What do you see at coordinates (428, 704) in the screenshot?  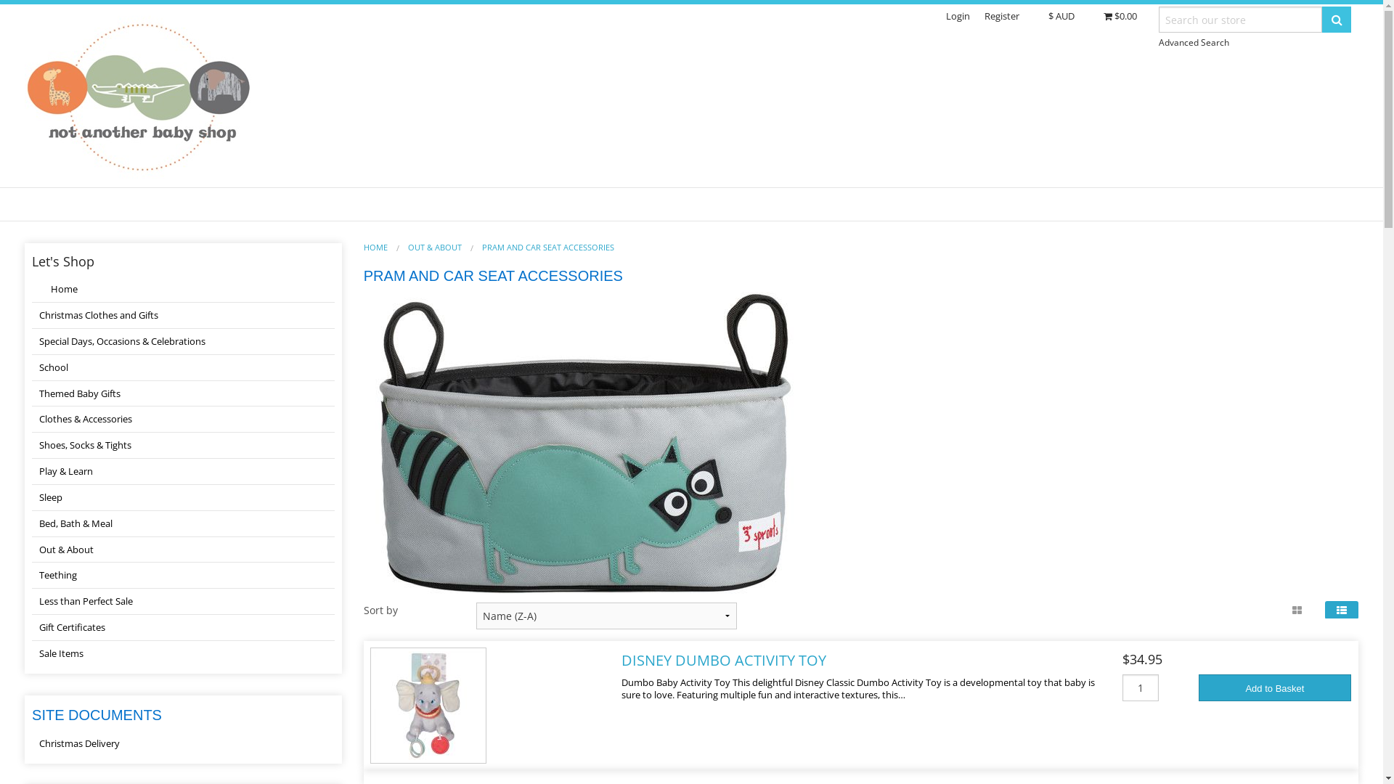 I see `Disney Dumbo Activity Toy` at bounding box center [428, 704].